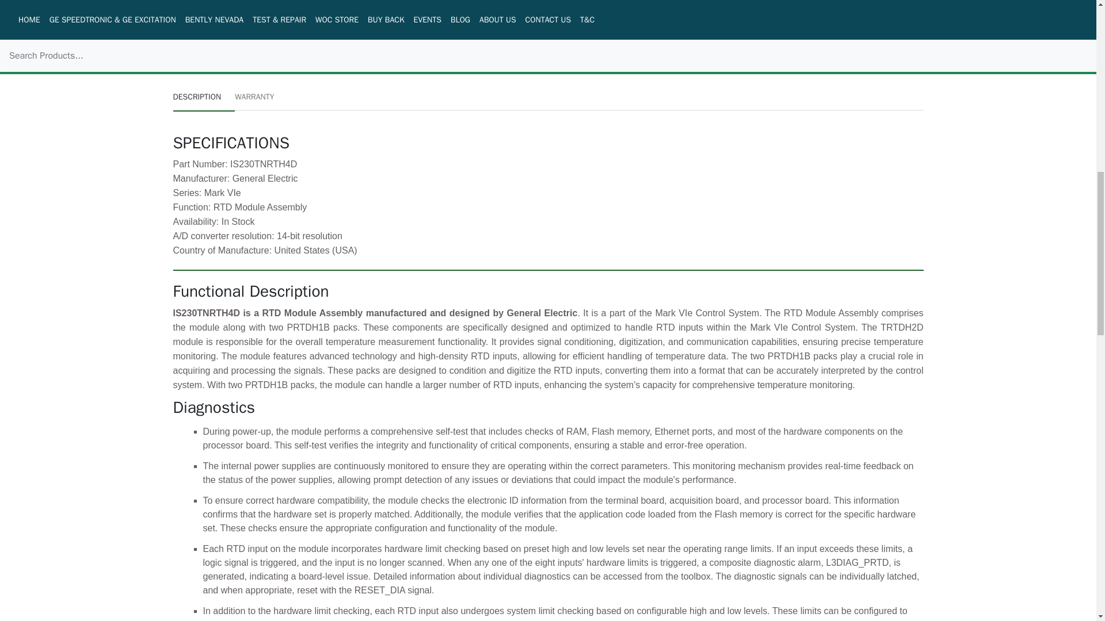 The height and width of the screenshot is (621, 1105). Describe the element at coordinates (254, 97) in the screenshot. I see `WARRANTY` at that location.